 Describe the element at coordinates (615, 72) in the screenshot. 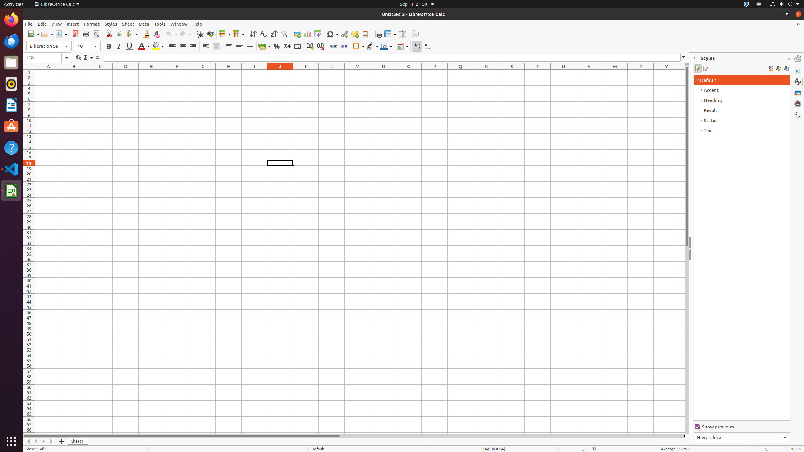

I see `W1` at that location.